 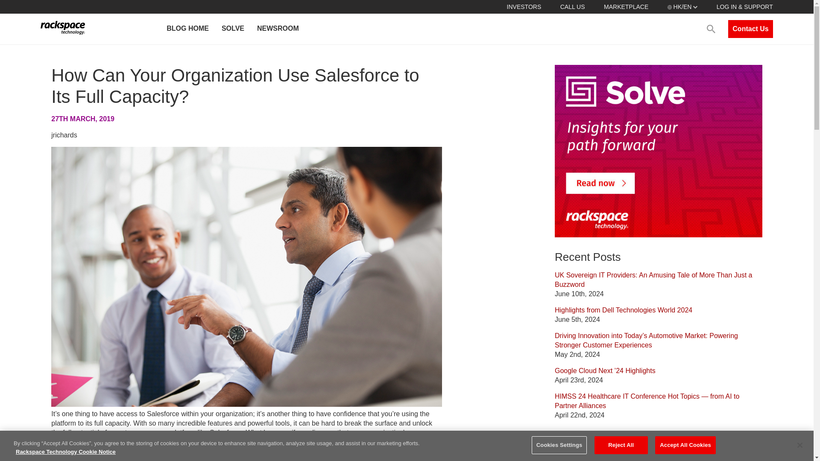 I want to click on CALL US, so click(x=572, y=6).